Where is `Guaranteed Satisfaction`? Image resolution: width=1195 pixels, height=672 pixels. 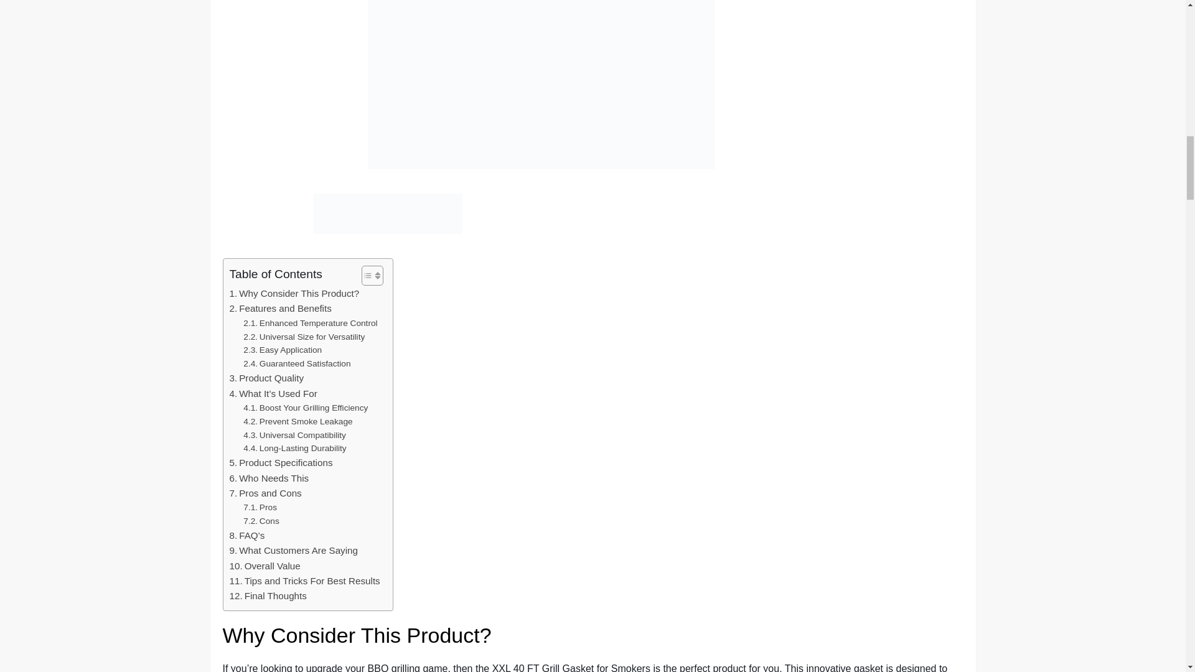 Guaranteed Satisfaction is located at coordinates (296, 363).